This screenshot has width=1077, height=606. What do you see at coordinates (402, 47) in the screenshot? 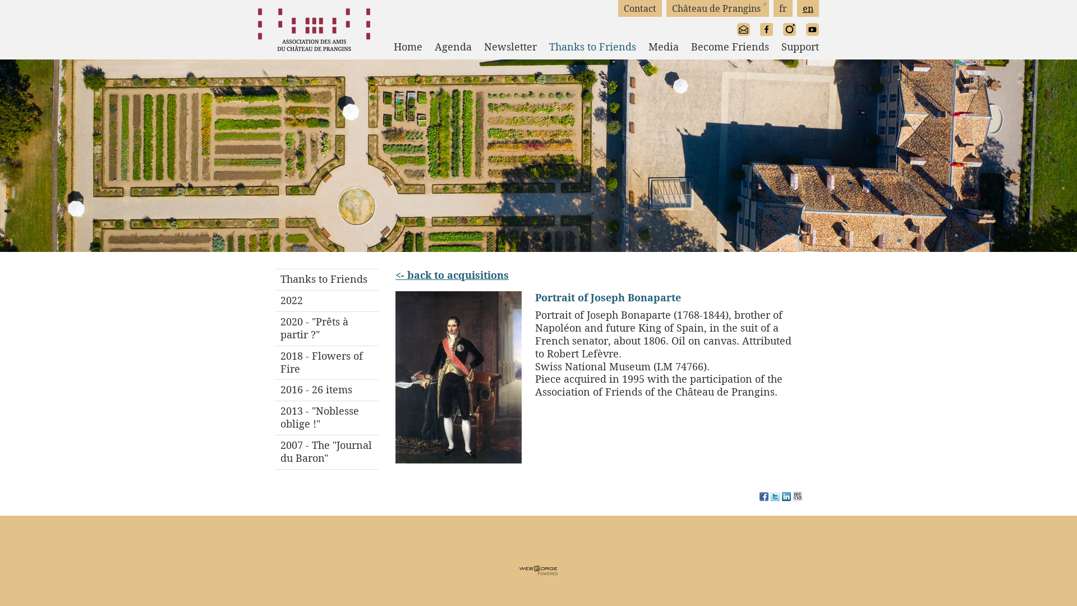
I see `Home` at bounding box center [402, 47].